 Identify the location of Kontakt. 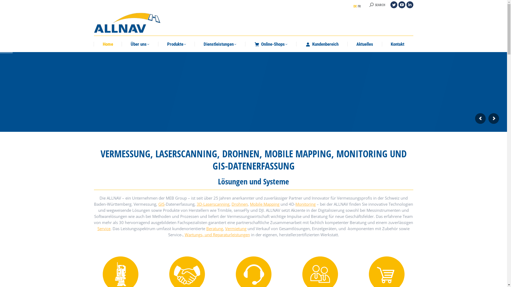
(398, 44).